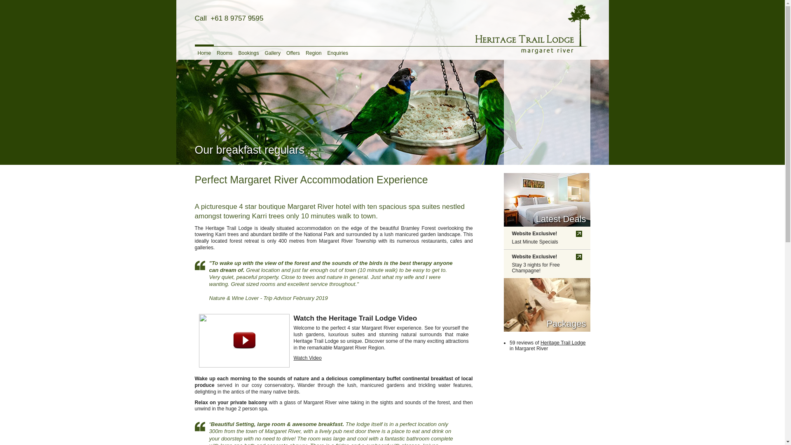 The width and height of the screenshot is (791, 445). Describe the element at coordinates (314, 52) in the screenshot. I see `Region` at that location.